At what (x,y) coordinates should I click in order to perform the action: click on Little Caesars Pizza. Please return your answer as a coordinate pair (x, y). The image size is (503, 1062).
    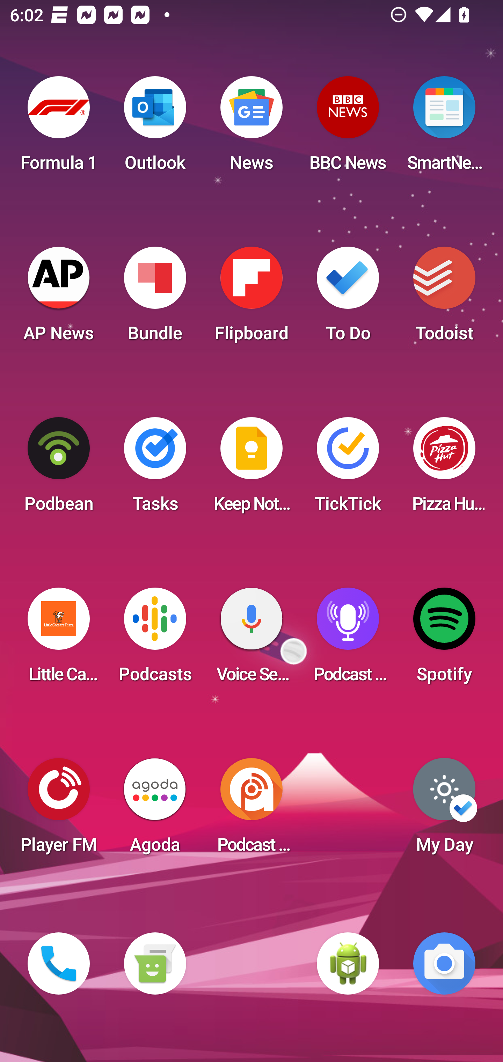
    Looking at the image, I should click on (59, 639).